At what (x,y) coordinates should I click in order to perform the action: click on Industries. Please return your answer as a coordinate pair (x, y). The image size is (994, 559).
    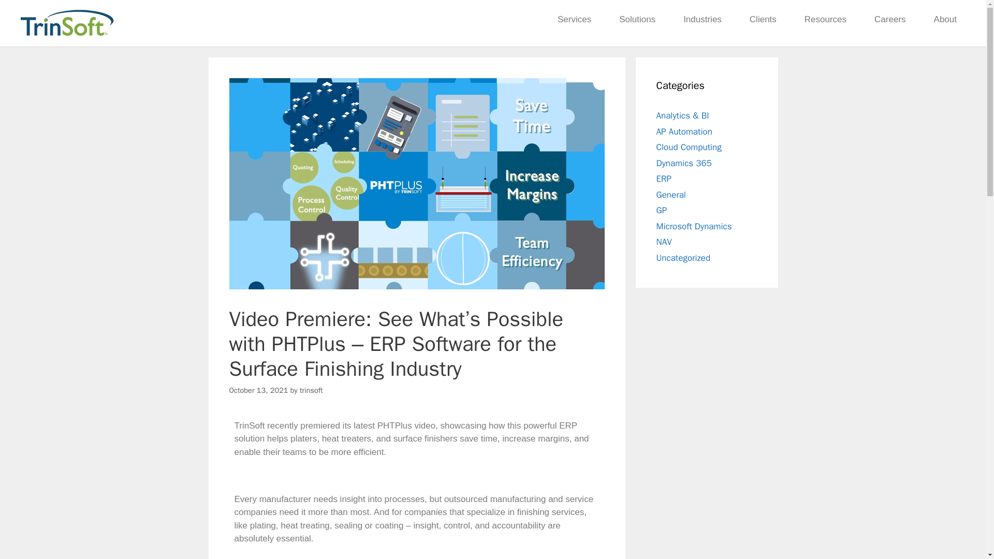
    Looking at the image, I should click on (702, 20).